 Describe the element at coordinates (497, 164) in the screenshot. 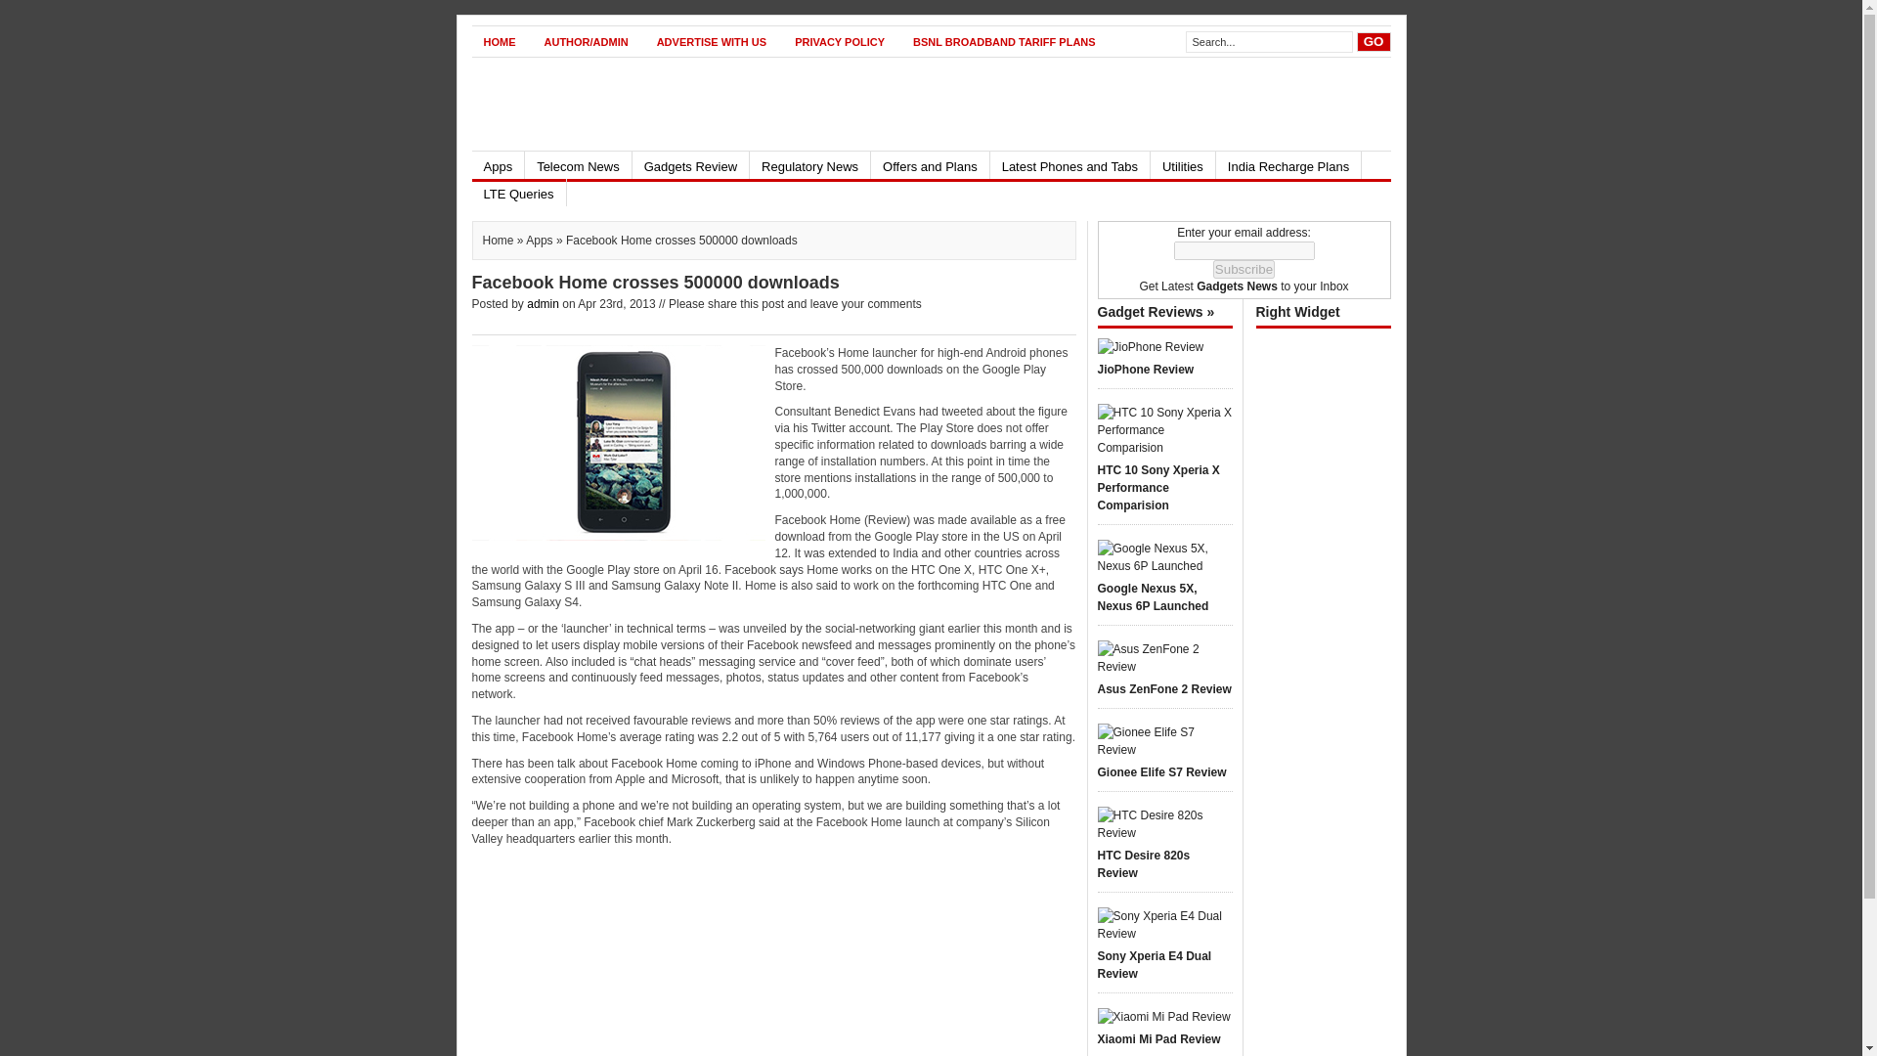

I see `Apps` at that location.